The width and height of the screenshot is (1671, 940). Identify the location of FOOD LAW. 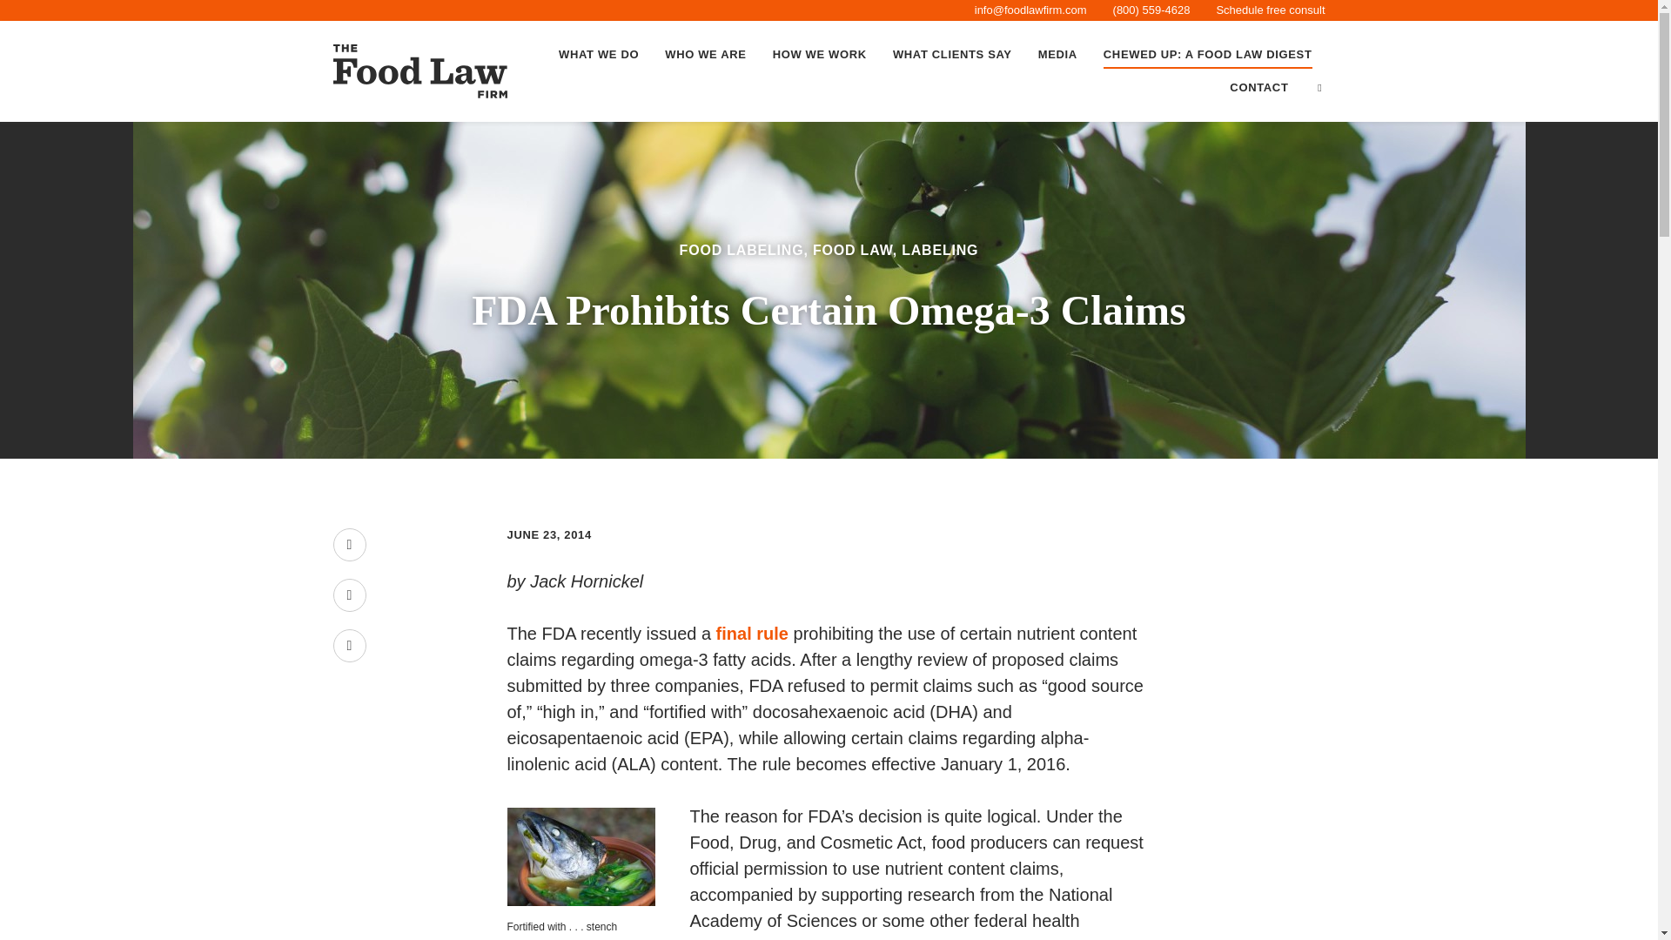
(852, 249).